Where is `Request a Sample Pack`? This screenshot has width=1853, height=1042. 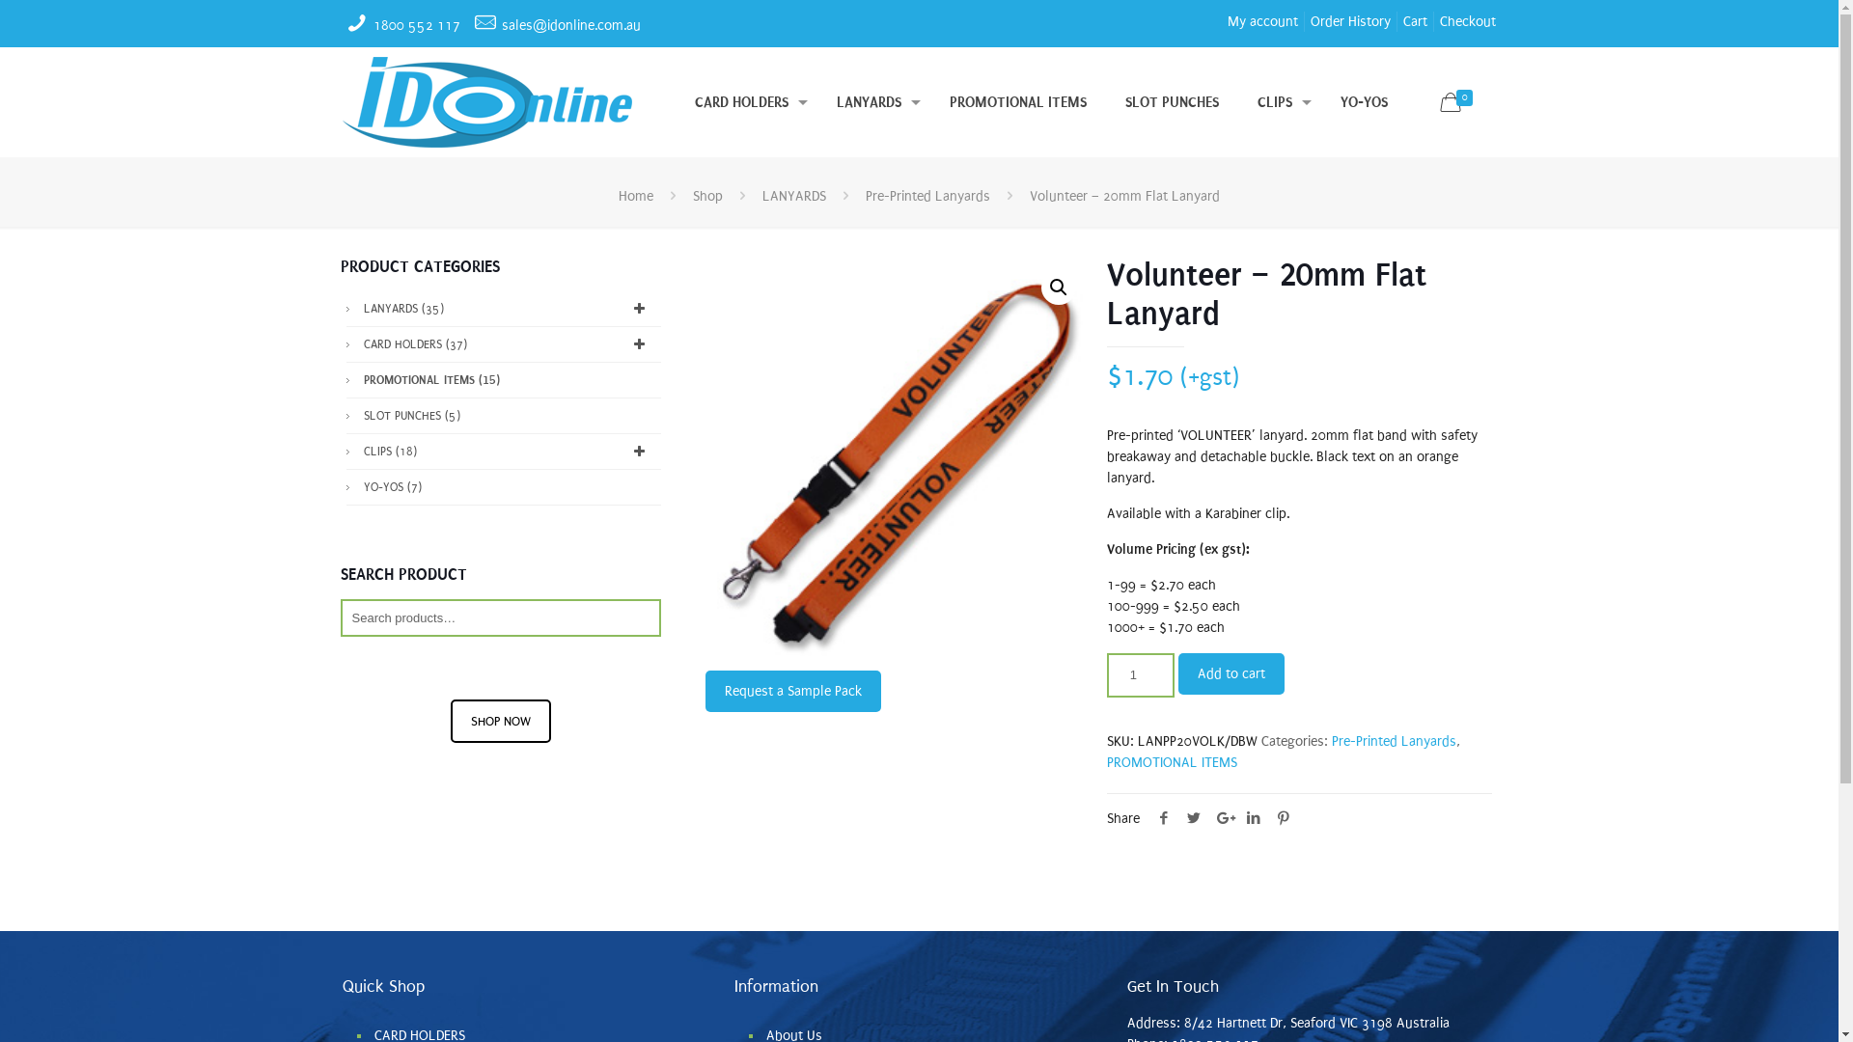
Request a Sample Pack is located at coordinates (793, 691).